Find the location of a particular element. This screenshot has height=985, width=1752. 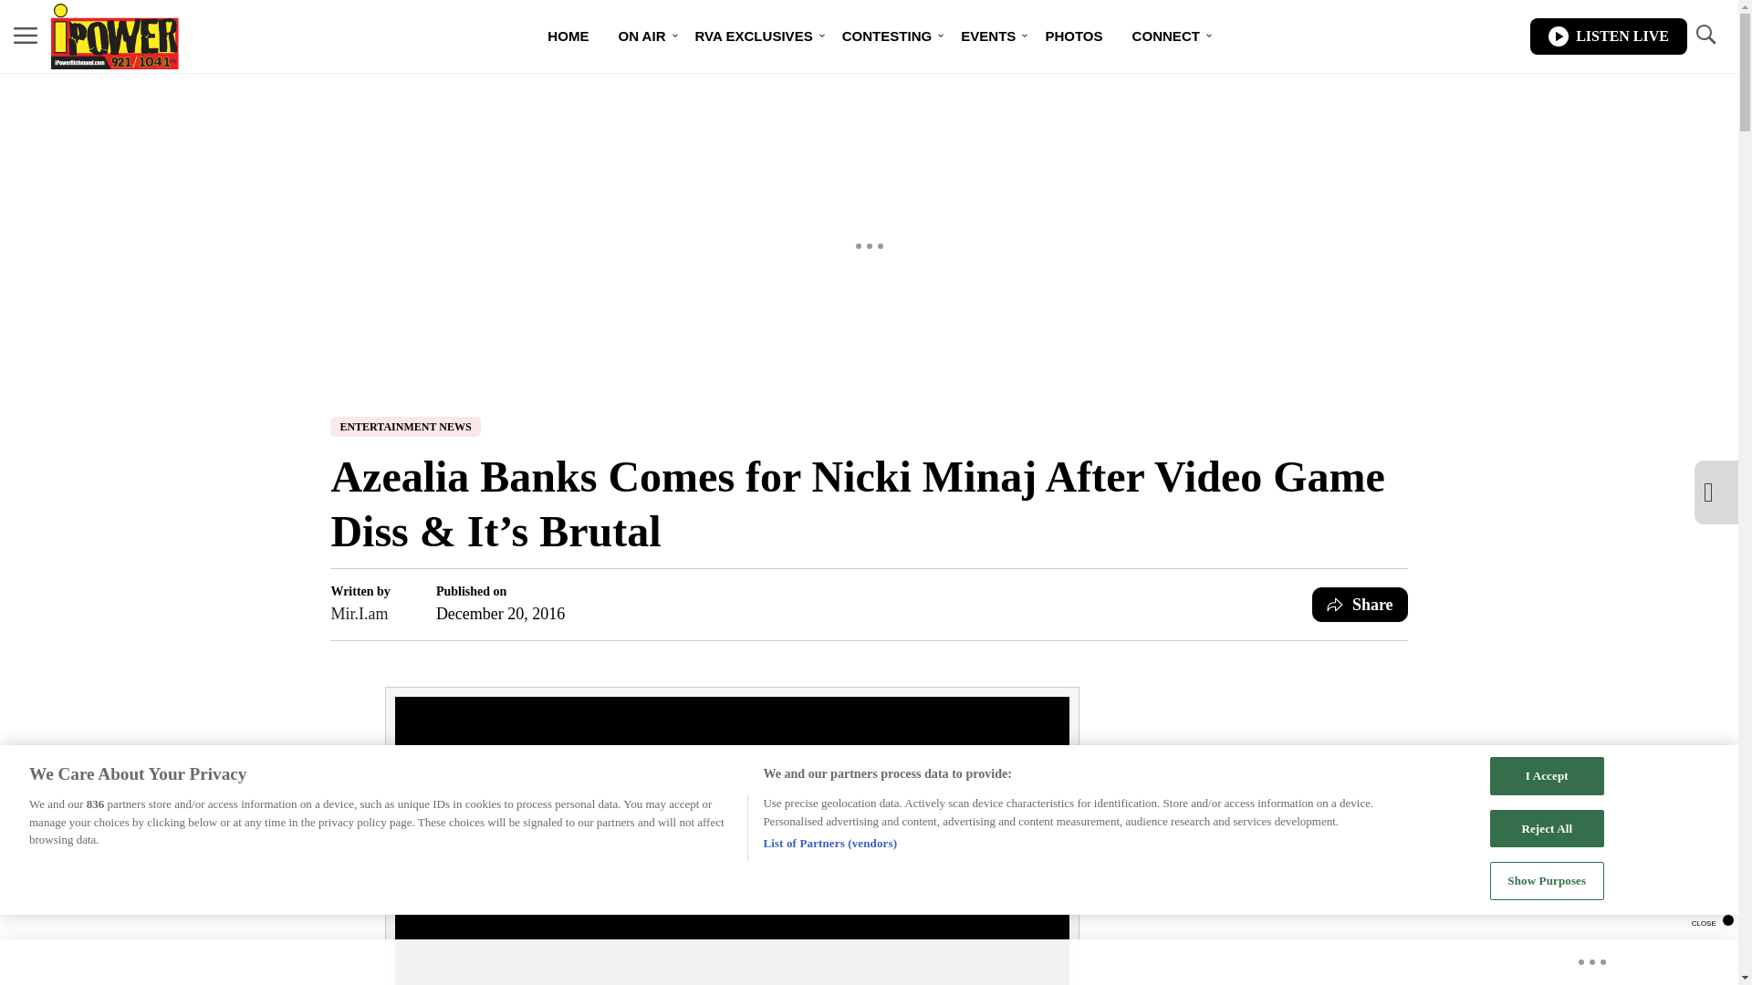

LISTEN LIVE is located at coordinates (1608, 36).